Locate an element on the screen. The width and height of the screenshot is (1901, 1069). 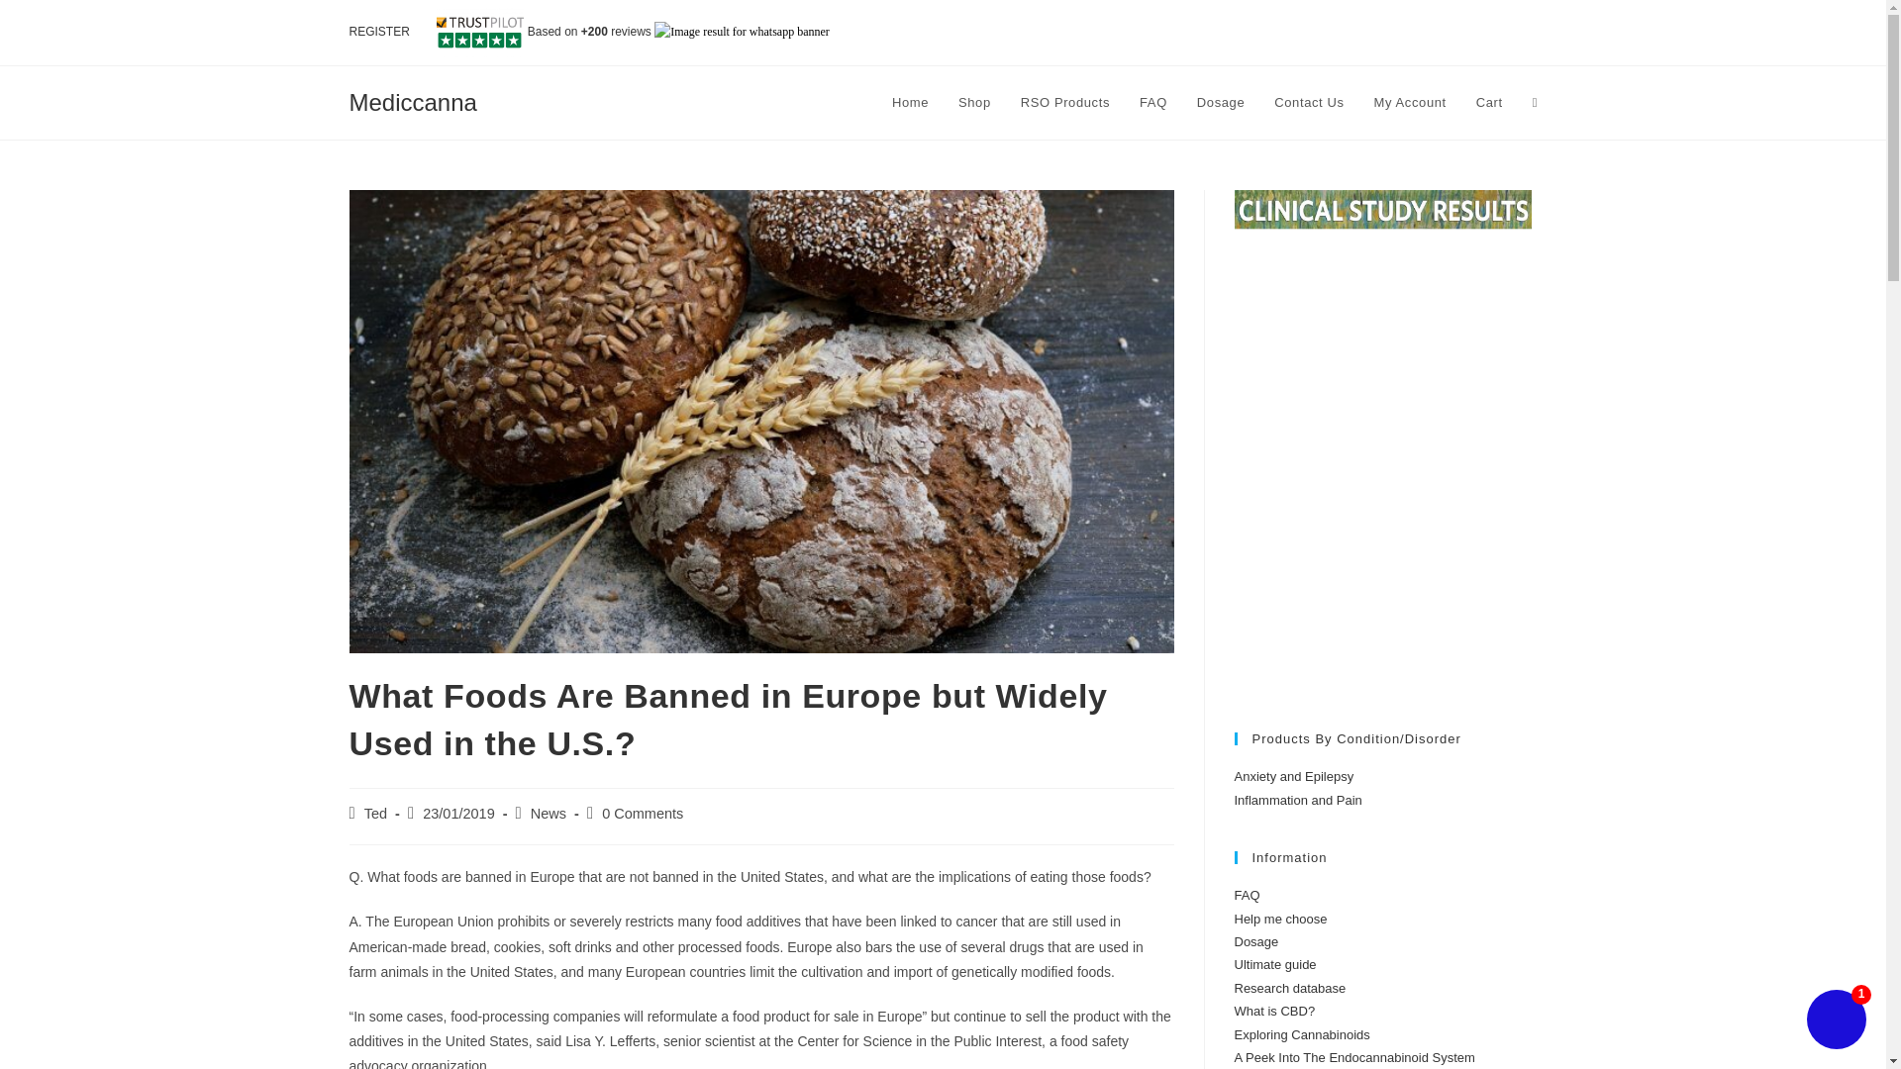
Dosage is located at coordinates (1220, 103).